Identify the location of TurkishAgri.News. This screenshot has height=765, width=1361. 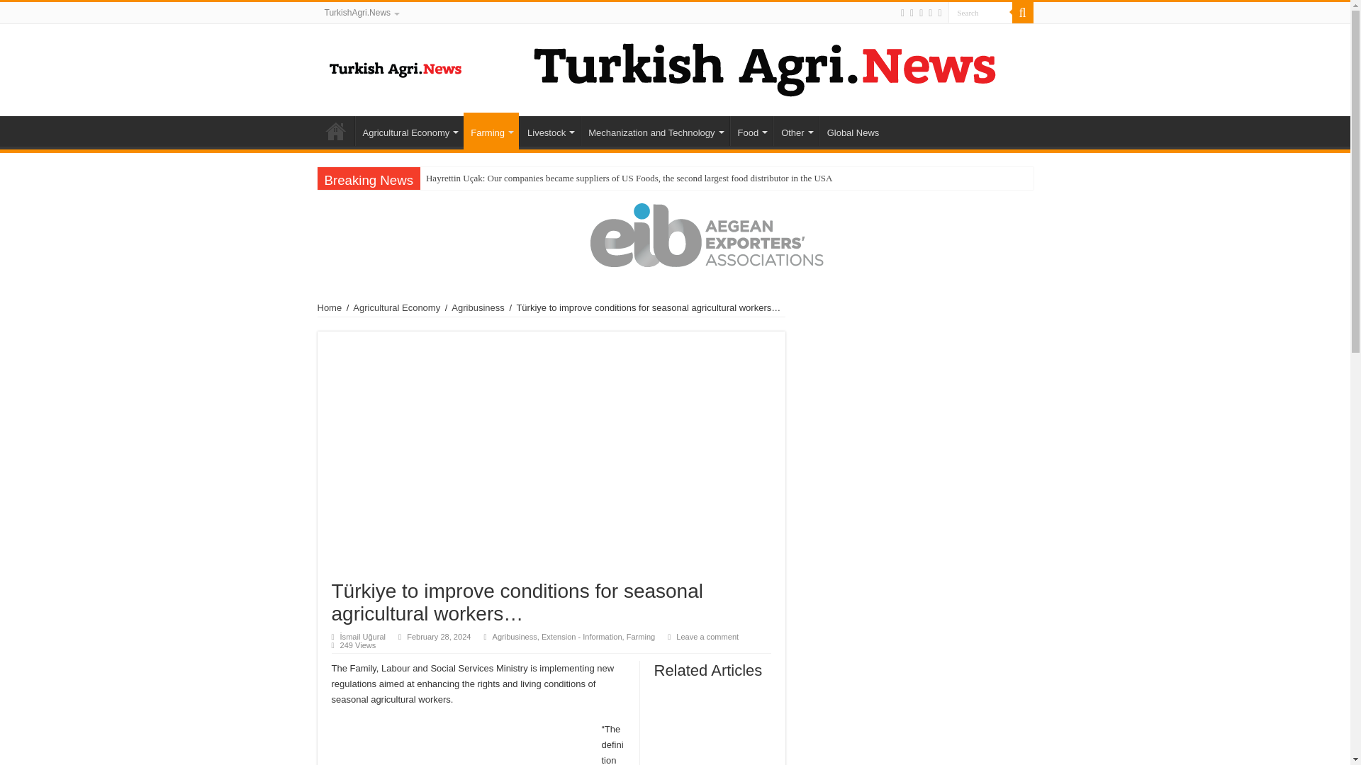
(362, 13).